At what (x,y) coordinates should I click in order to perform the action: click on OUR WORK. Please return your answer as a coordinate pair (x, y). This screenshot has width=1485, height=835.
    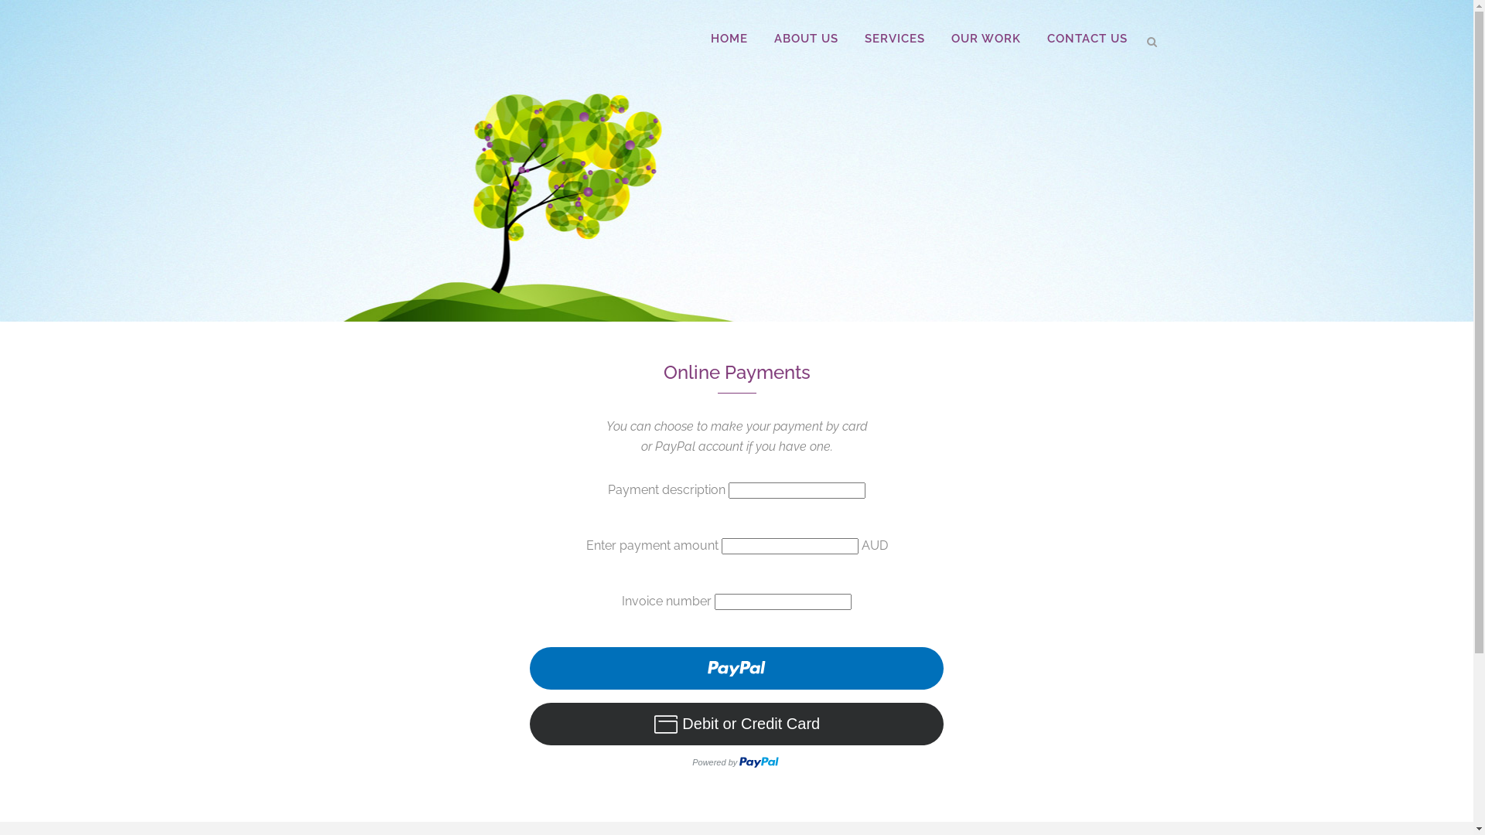
    Looking at the image, I should click on (985, 39).